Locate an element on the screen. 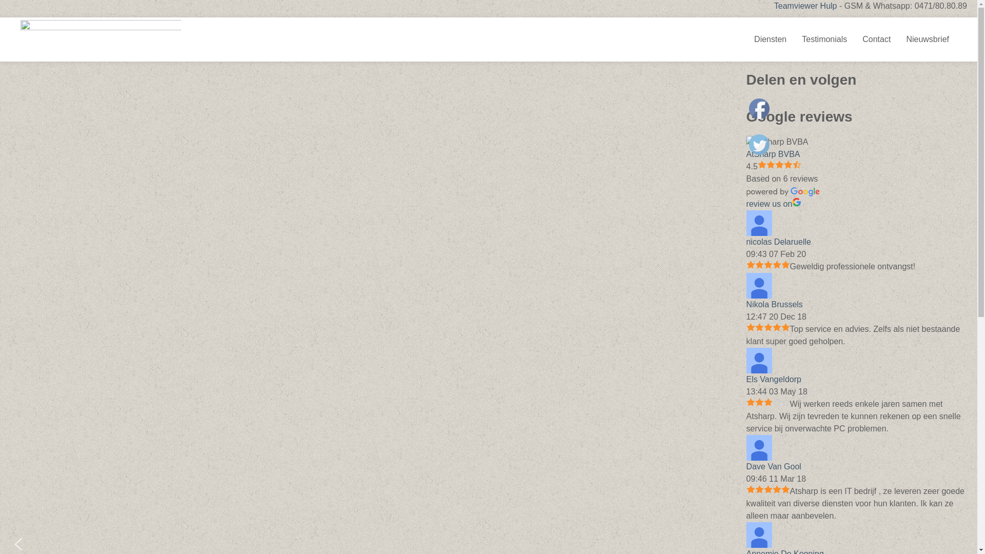 The width and height of the screenshot is (985, 554). Els Vangeldorp is located at coordinates (759, 361).